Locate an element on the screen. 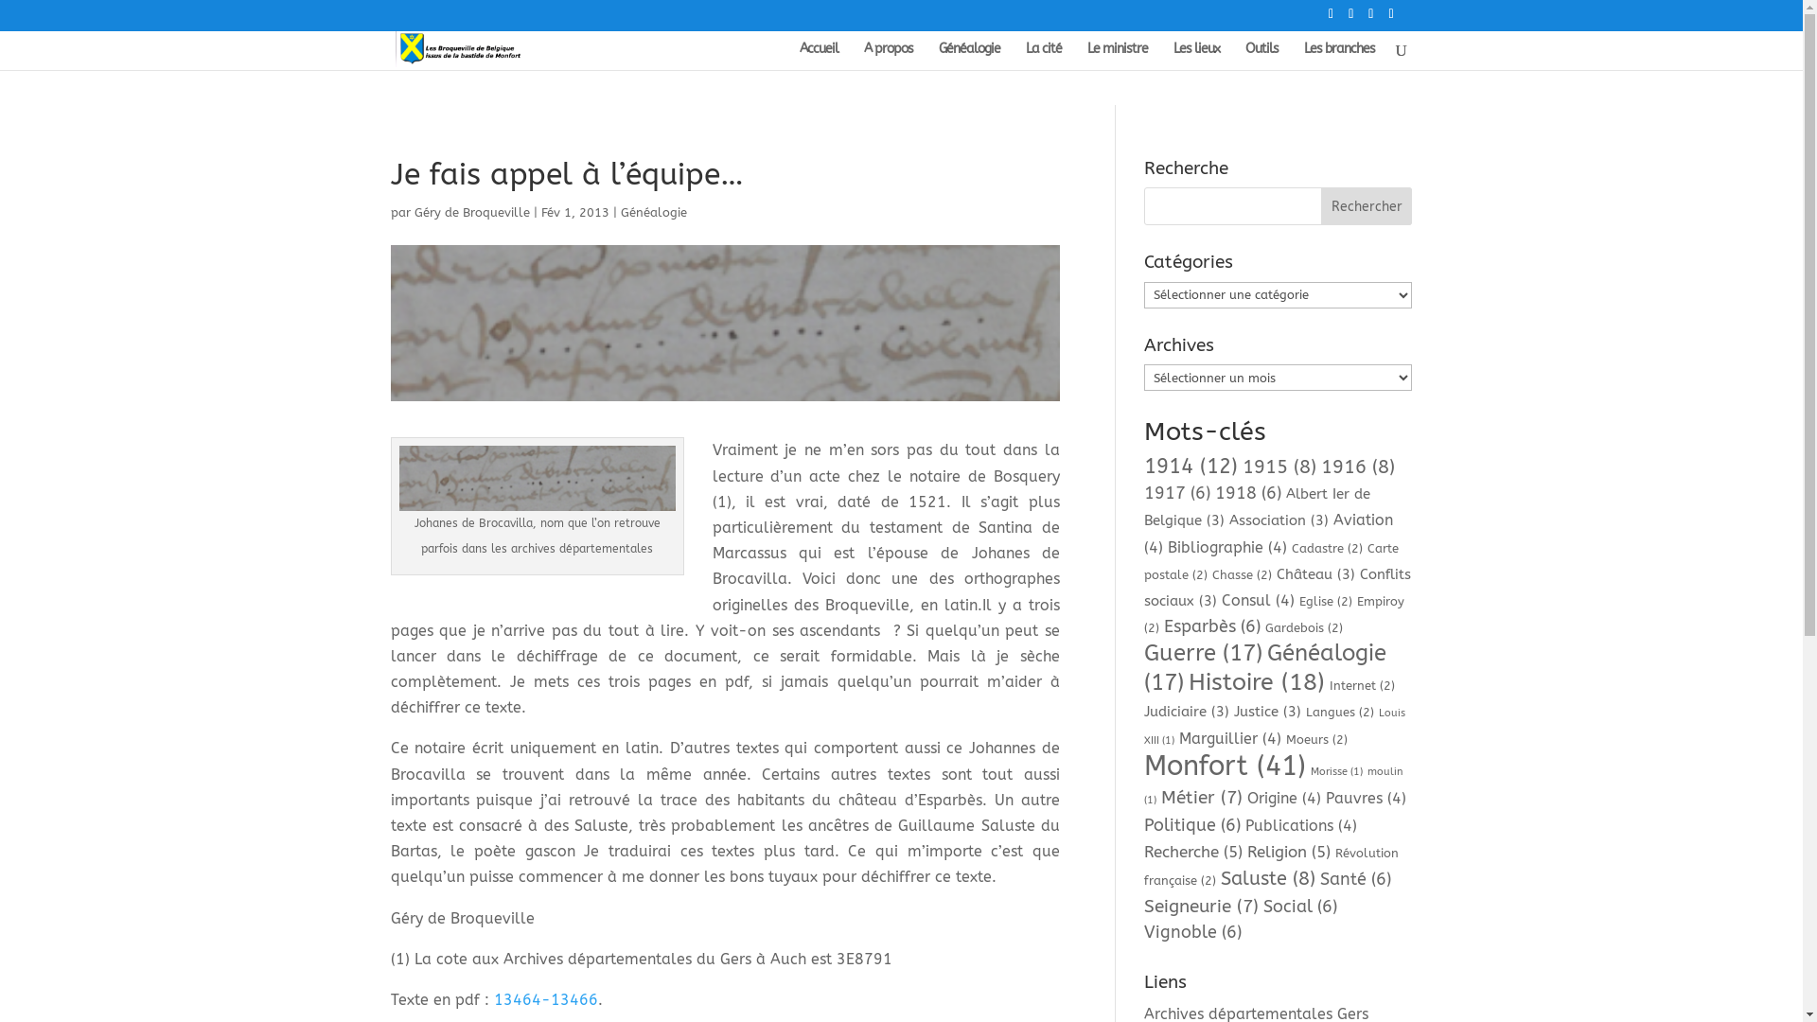  Marguillier (4) is located at coordinates (1230, 738).